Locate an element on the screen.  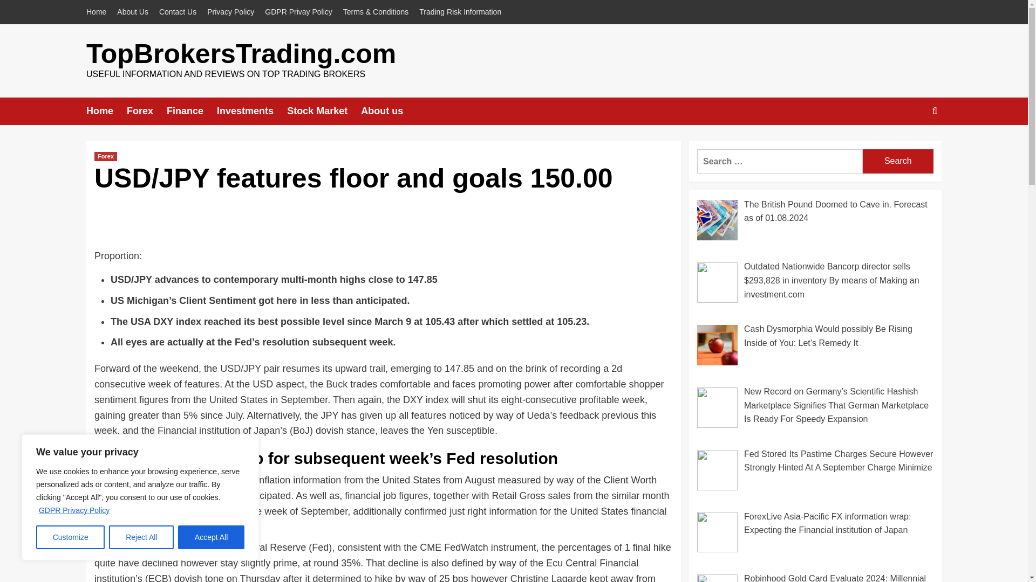
Stock Market is located at coordinates (324, 111).